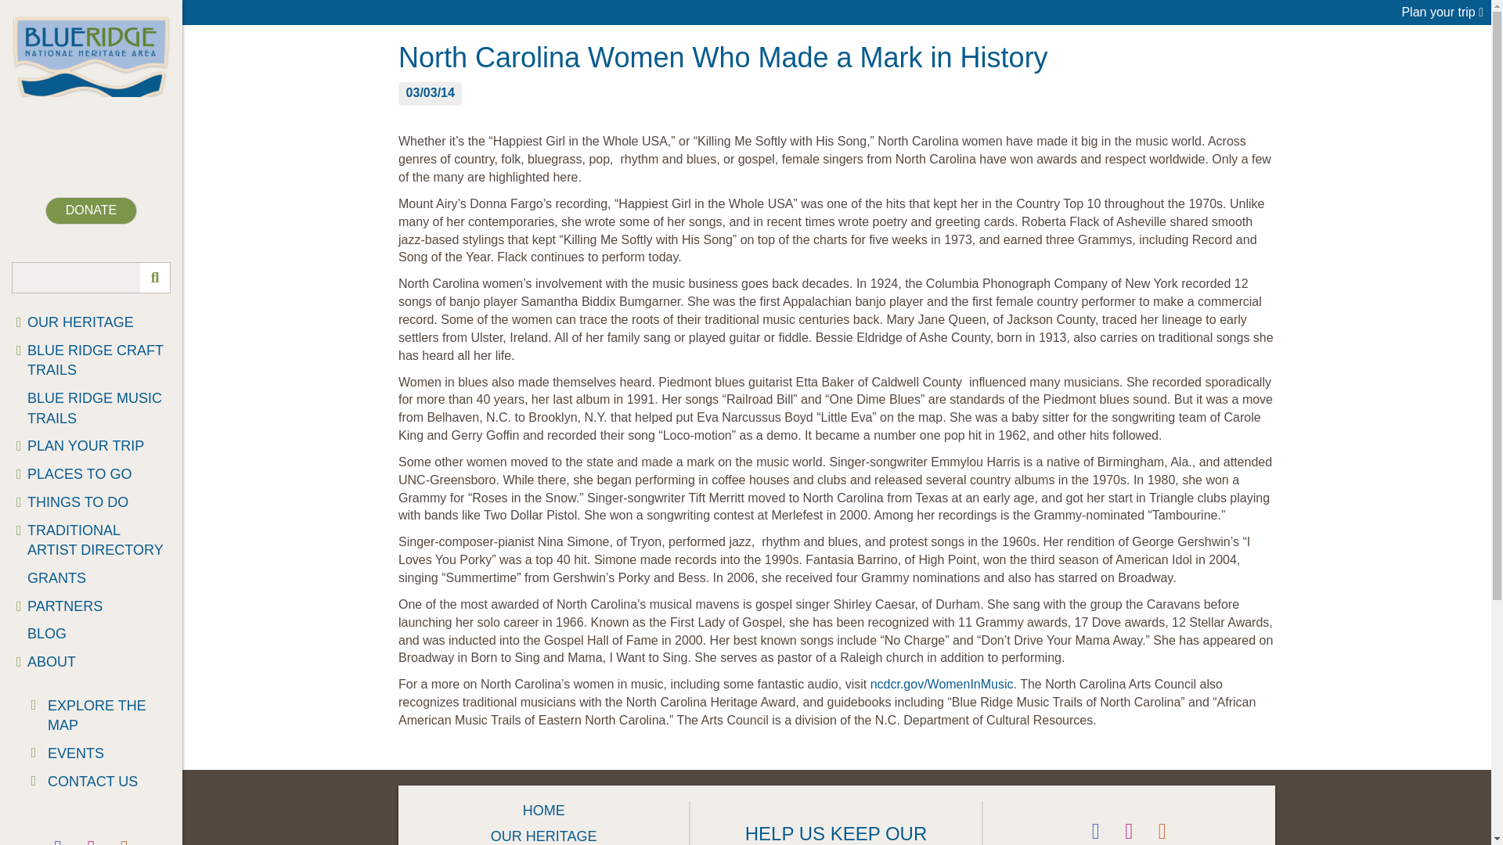 This screenshot has height=845, width=1503. I want to click on Search Submit, so click(154, 277).